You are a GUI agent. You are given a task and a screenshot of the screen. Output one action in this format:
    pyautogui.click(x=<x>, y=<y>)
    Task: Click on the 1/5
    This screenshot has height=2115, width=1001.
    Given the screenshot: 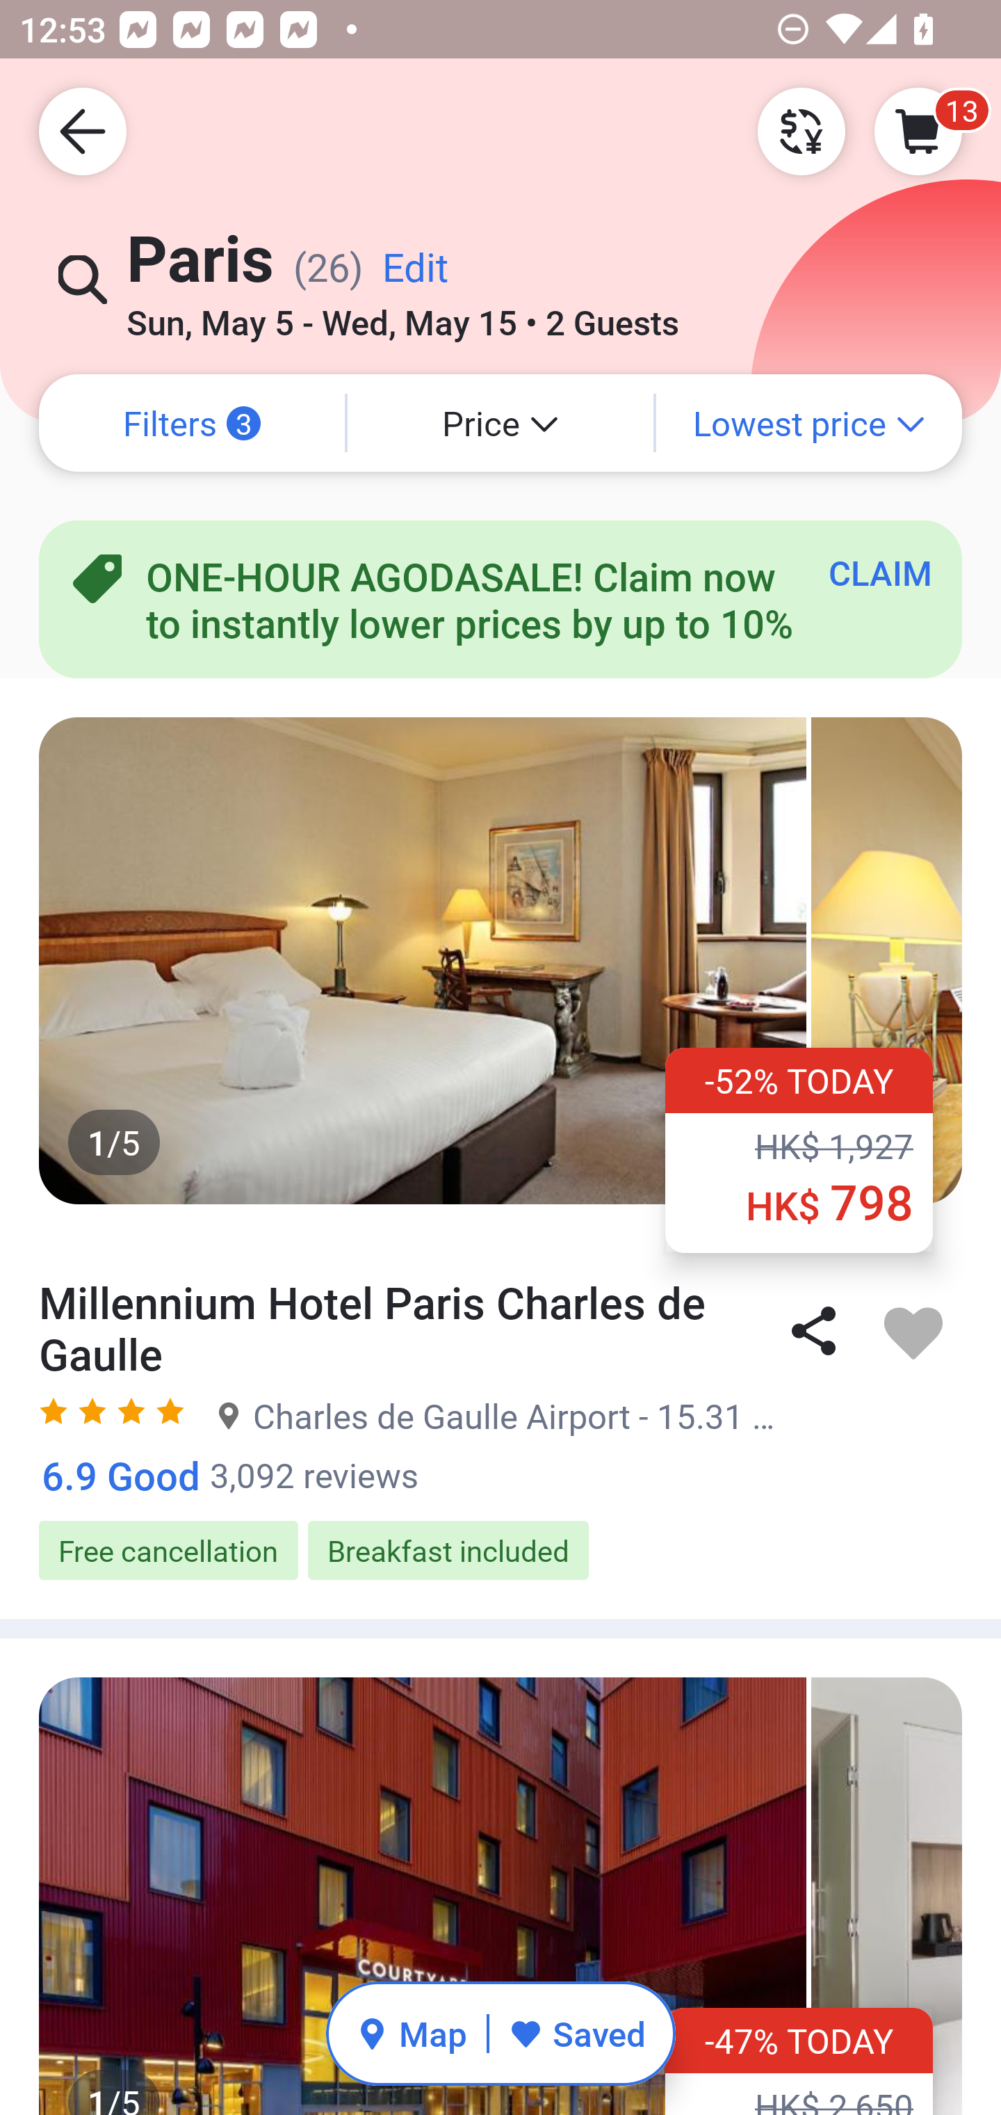 What is the action you would take?
    pyautogui.click(x=500, y=1896)
    